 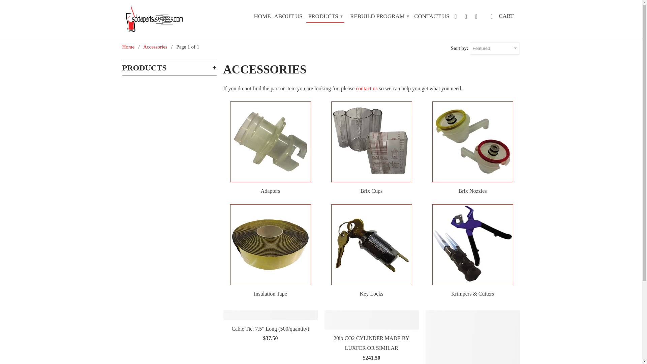 I want to click on Search, so click(x=477, y=18).